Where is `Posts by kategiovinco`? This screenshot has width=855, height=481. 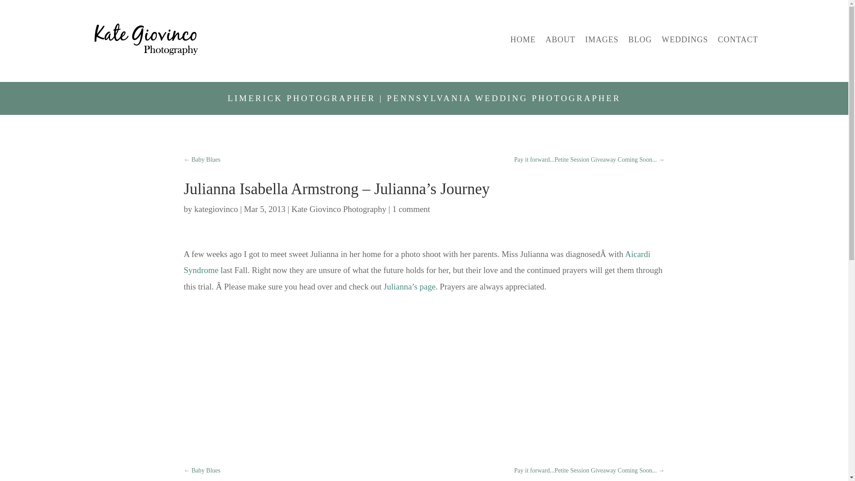
Posts by kategiovinco is located at coordinates (216, 209).